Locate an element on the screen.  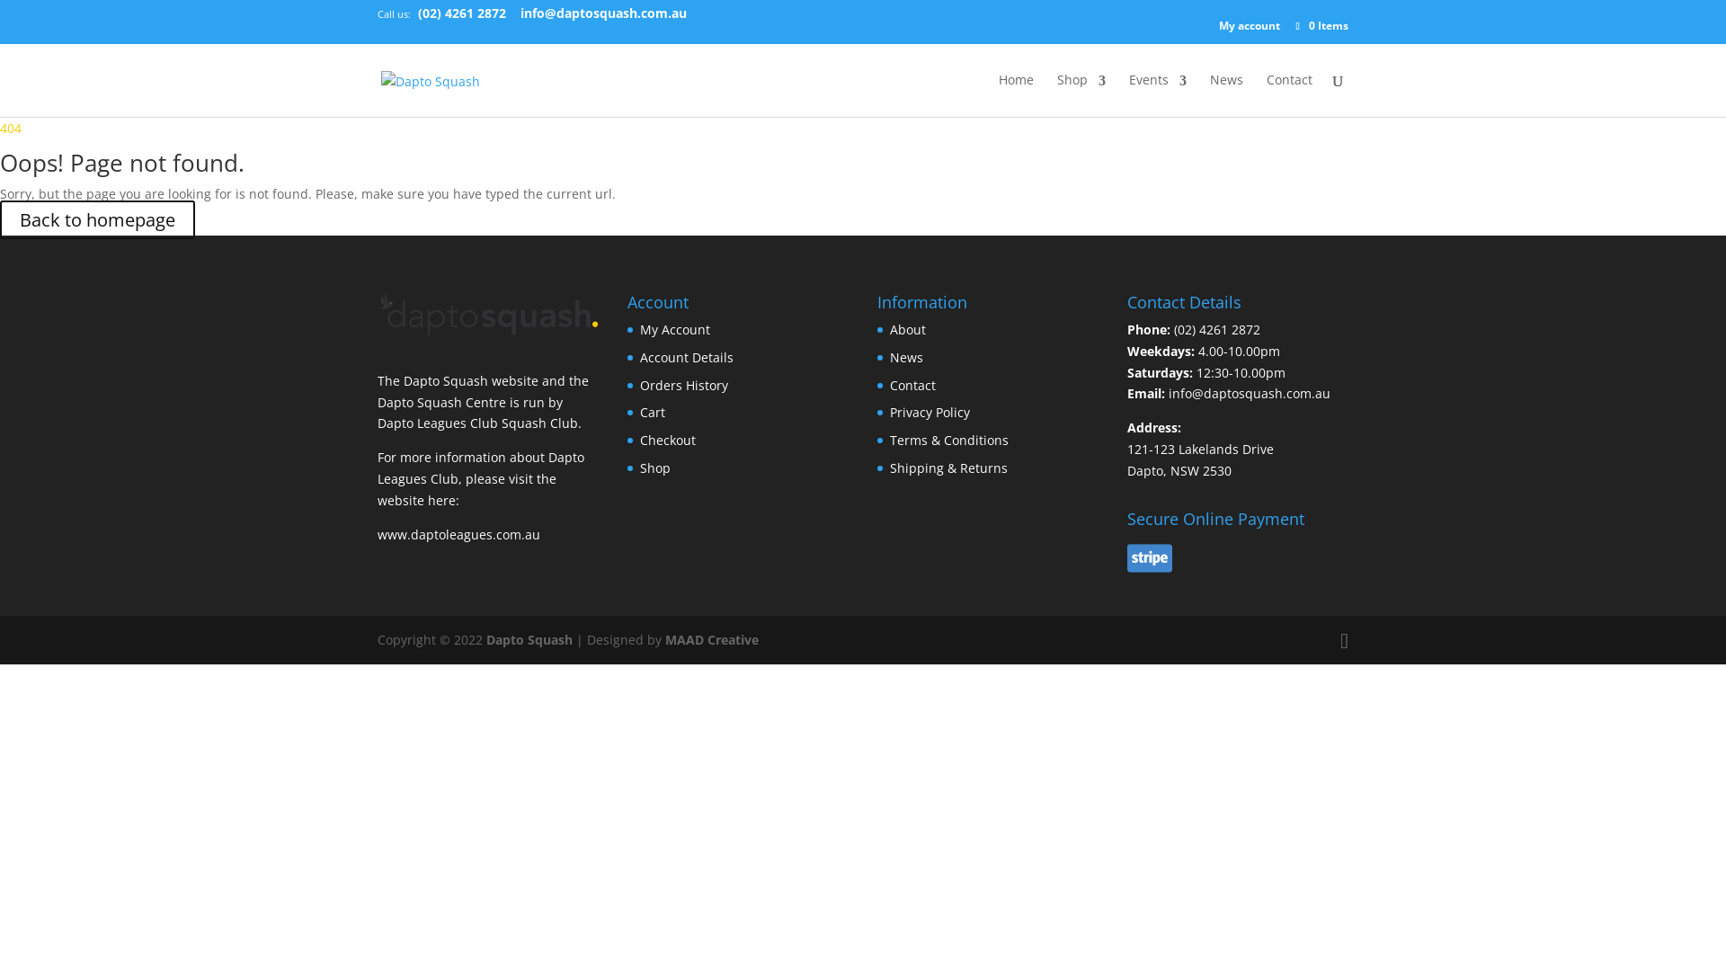
info@daptosquash.com.au is located at coordinates (604, 14).